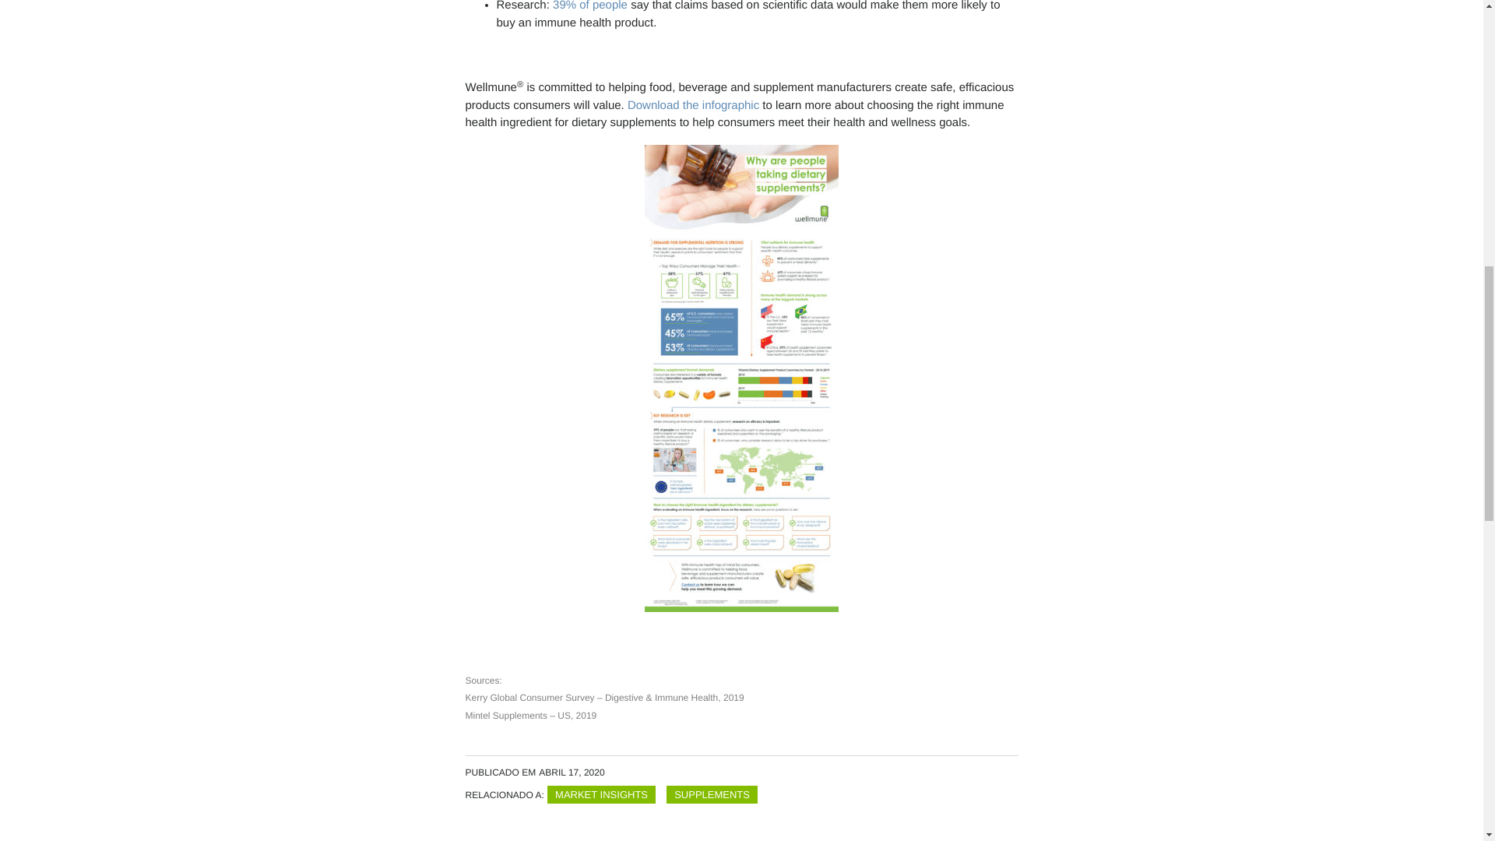 The width and height of the screenshot is (1495, 841). What do you see at coordinates (712, 794) in the screenshot?
I see `View all posts in Supplements` at bounding box center [712, 794].